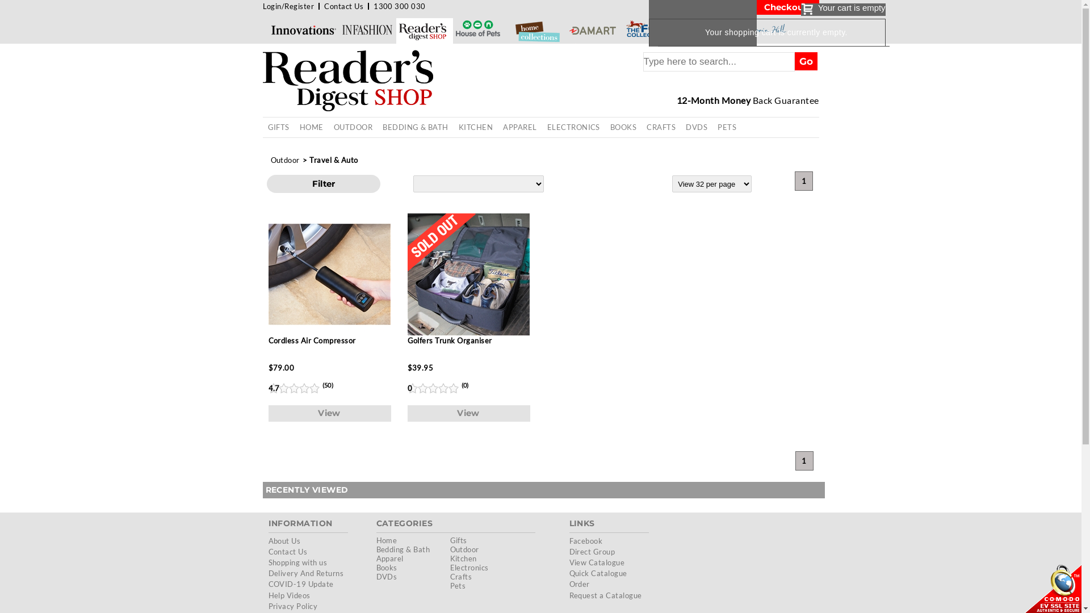 This screenshot has width=1090, height=613. I want to click on OUTDOOR, so click(353, 127).